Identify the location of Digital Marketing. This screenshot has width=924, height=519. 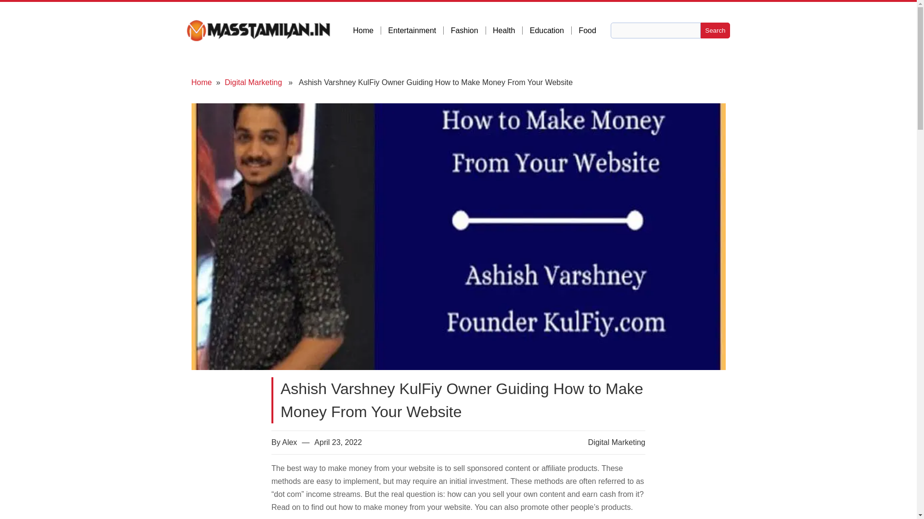
(616, 442).